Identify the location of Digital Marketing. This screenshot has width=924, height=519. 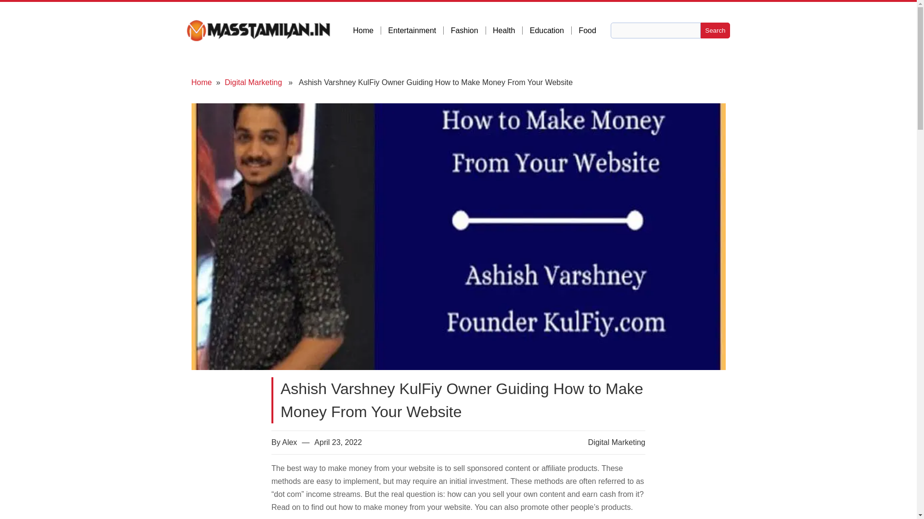
(616, 442).